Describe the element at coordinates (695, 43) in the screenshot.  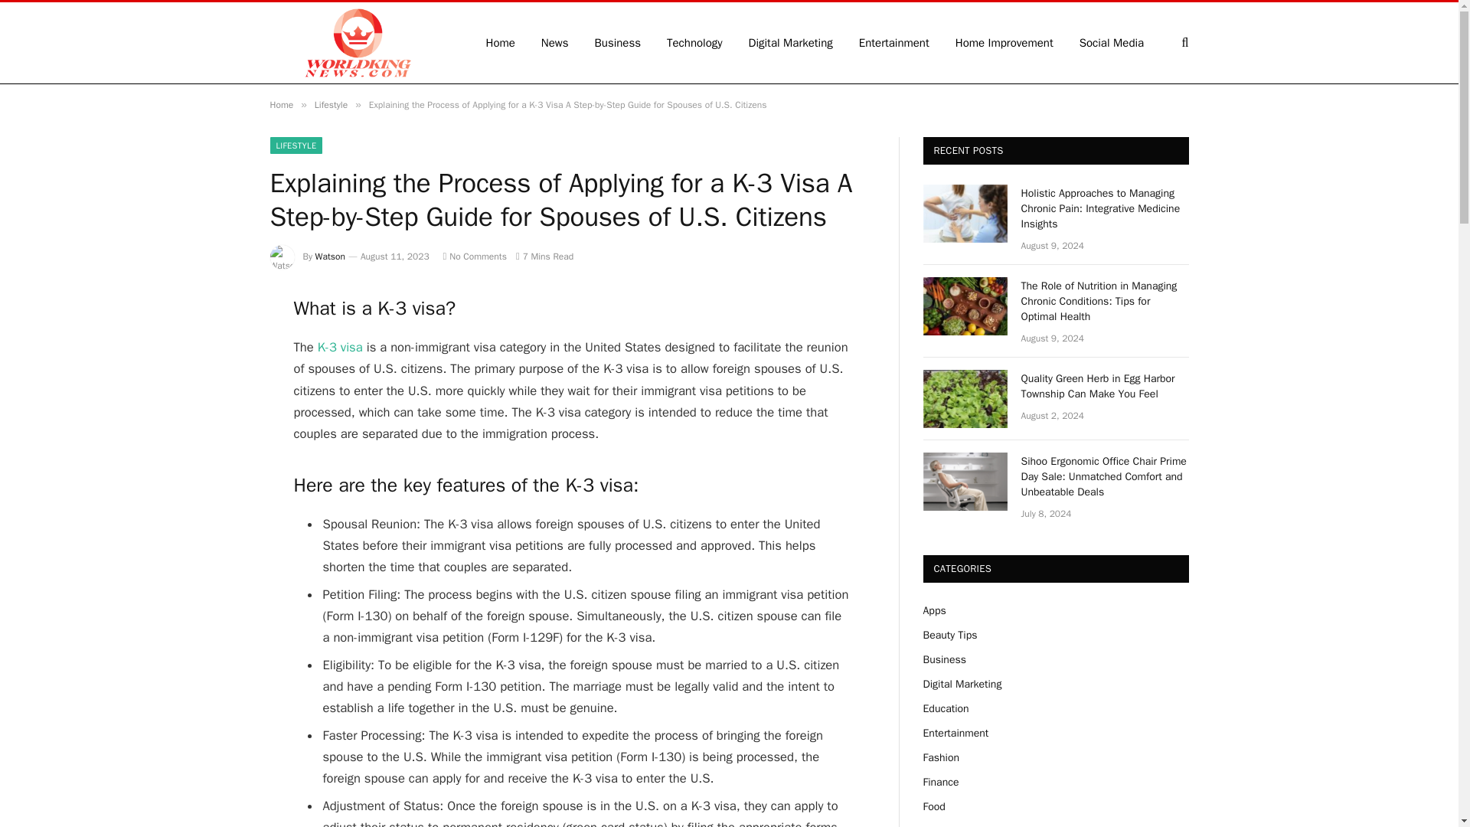
I see `Technology` at that location.